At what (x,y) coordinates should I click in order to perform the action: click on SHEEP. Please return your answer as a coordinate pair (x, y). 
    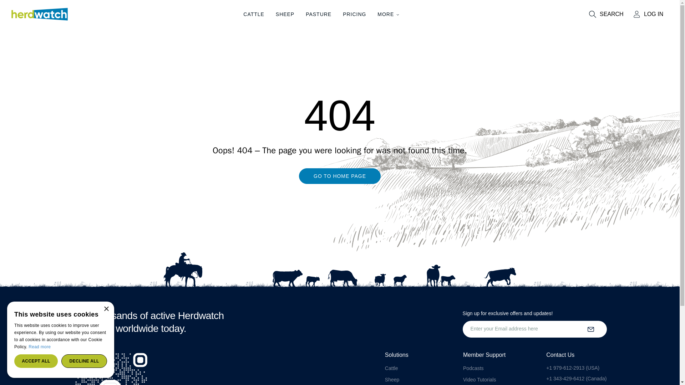
    Looking at the image, I should click on (285, 14).